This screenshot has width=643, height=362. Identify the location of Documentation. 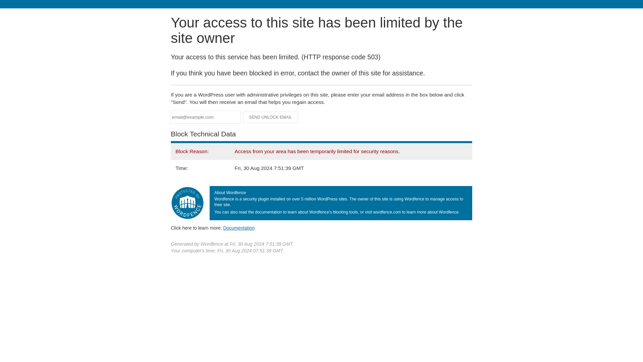
(239, 228).